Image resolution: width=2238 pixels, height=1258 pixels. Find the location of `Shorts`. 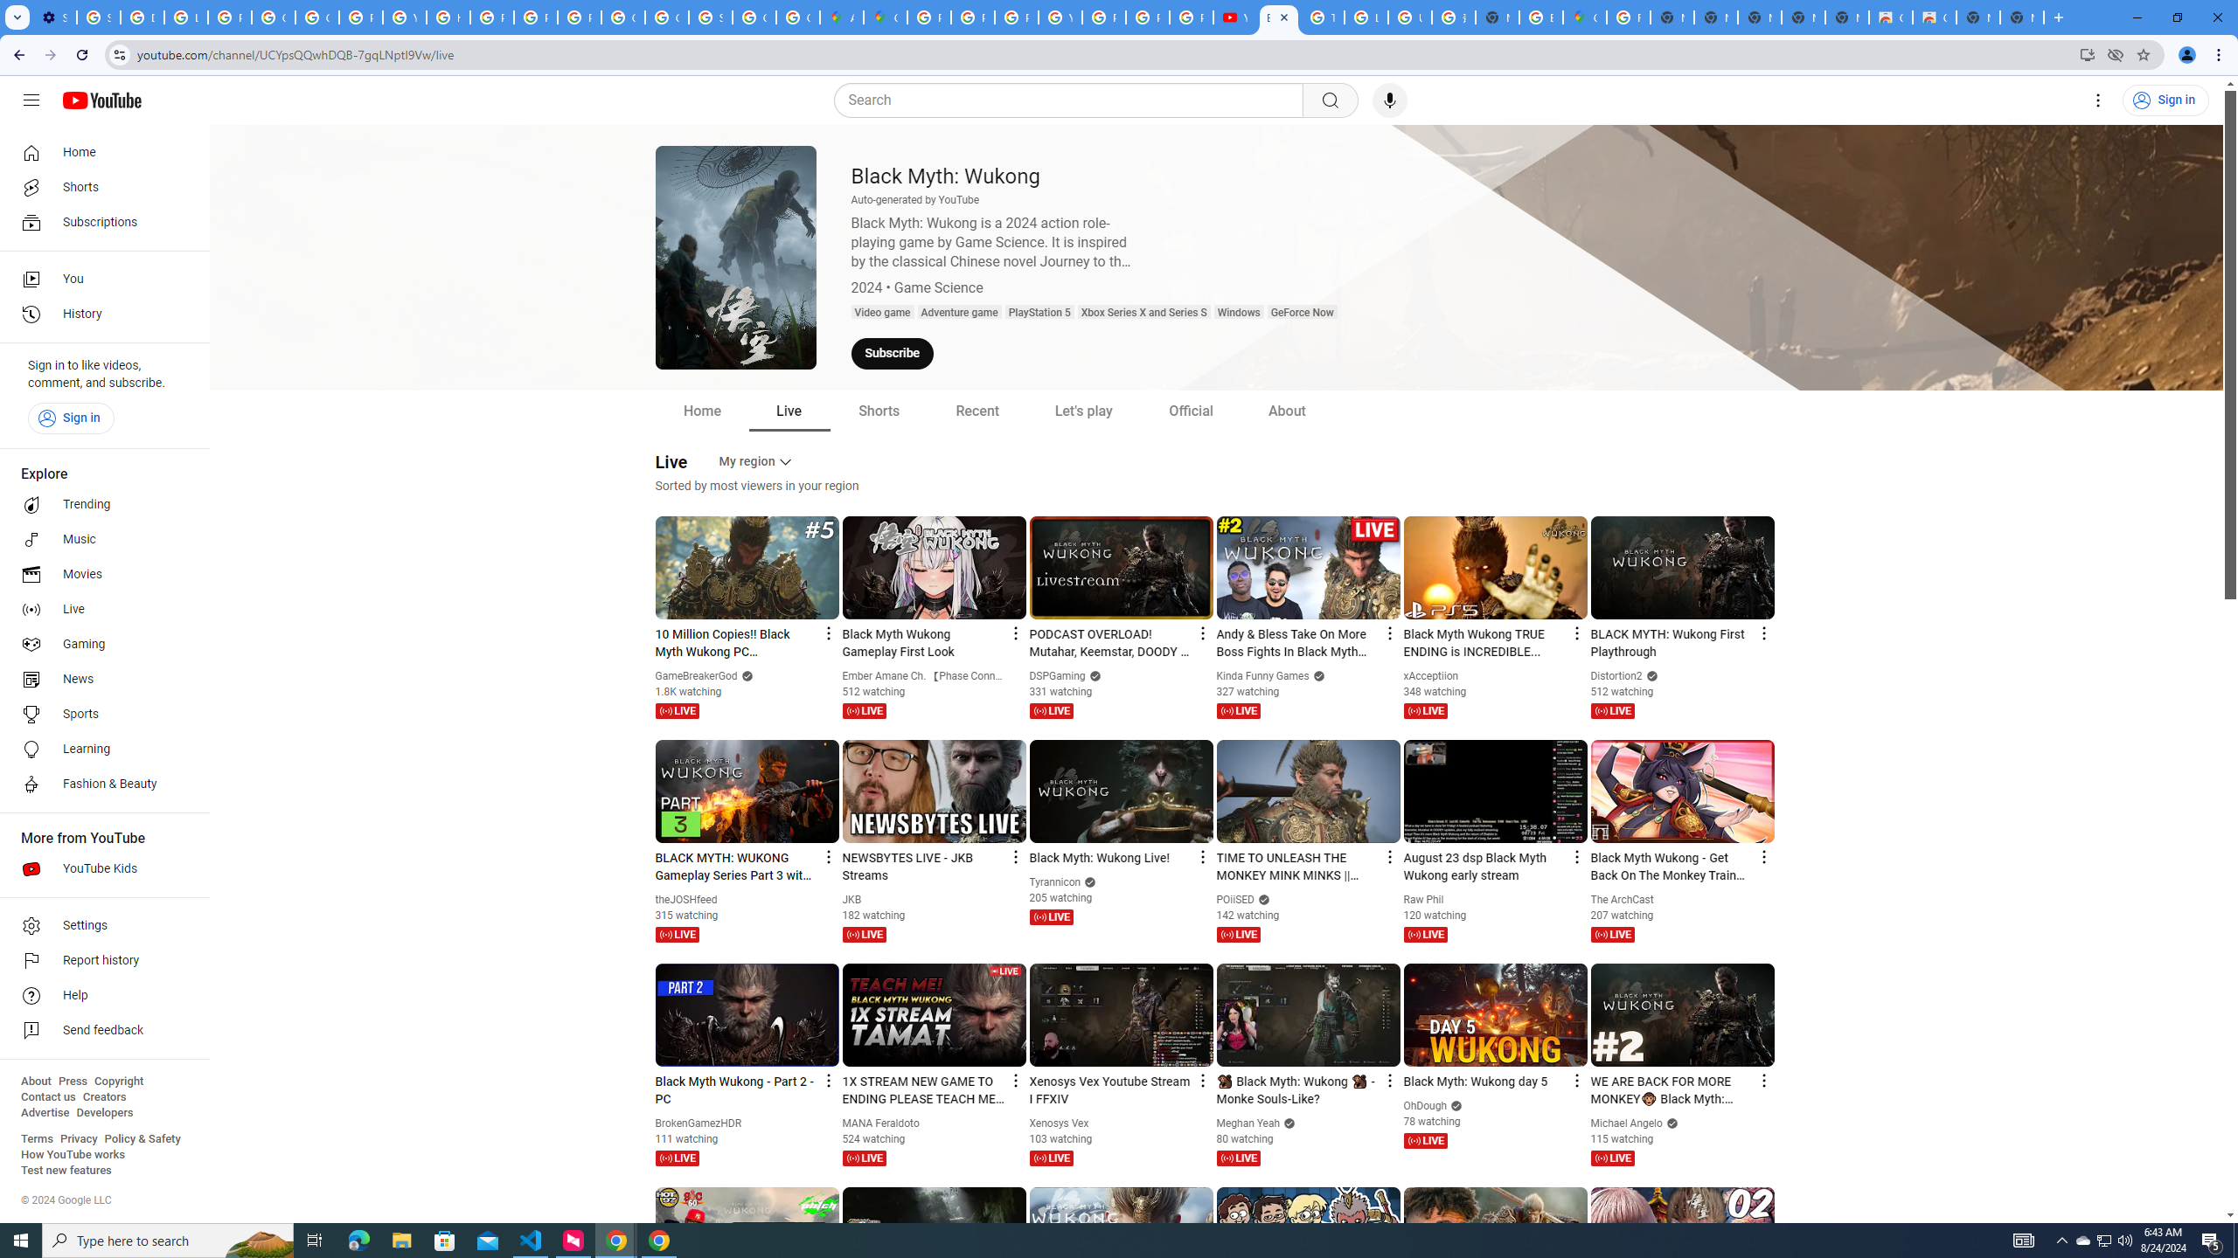

Shorts is located at coordinates (100, 187).